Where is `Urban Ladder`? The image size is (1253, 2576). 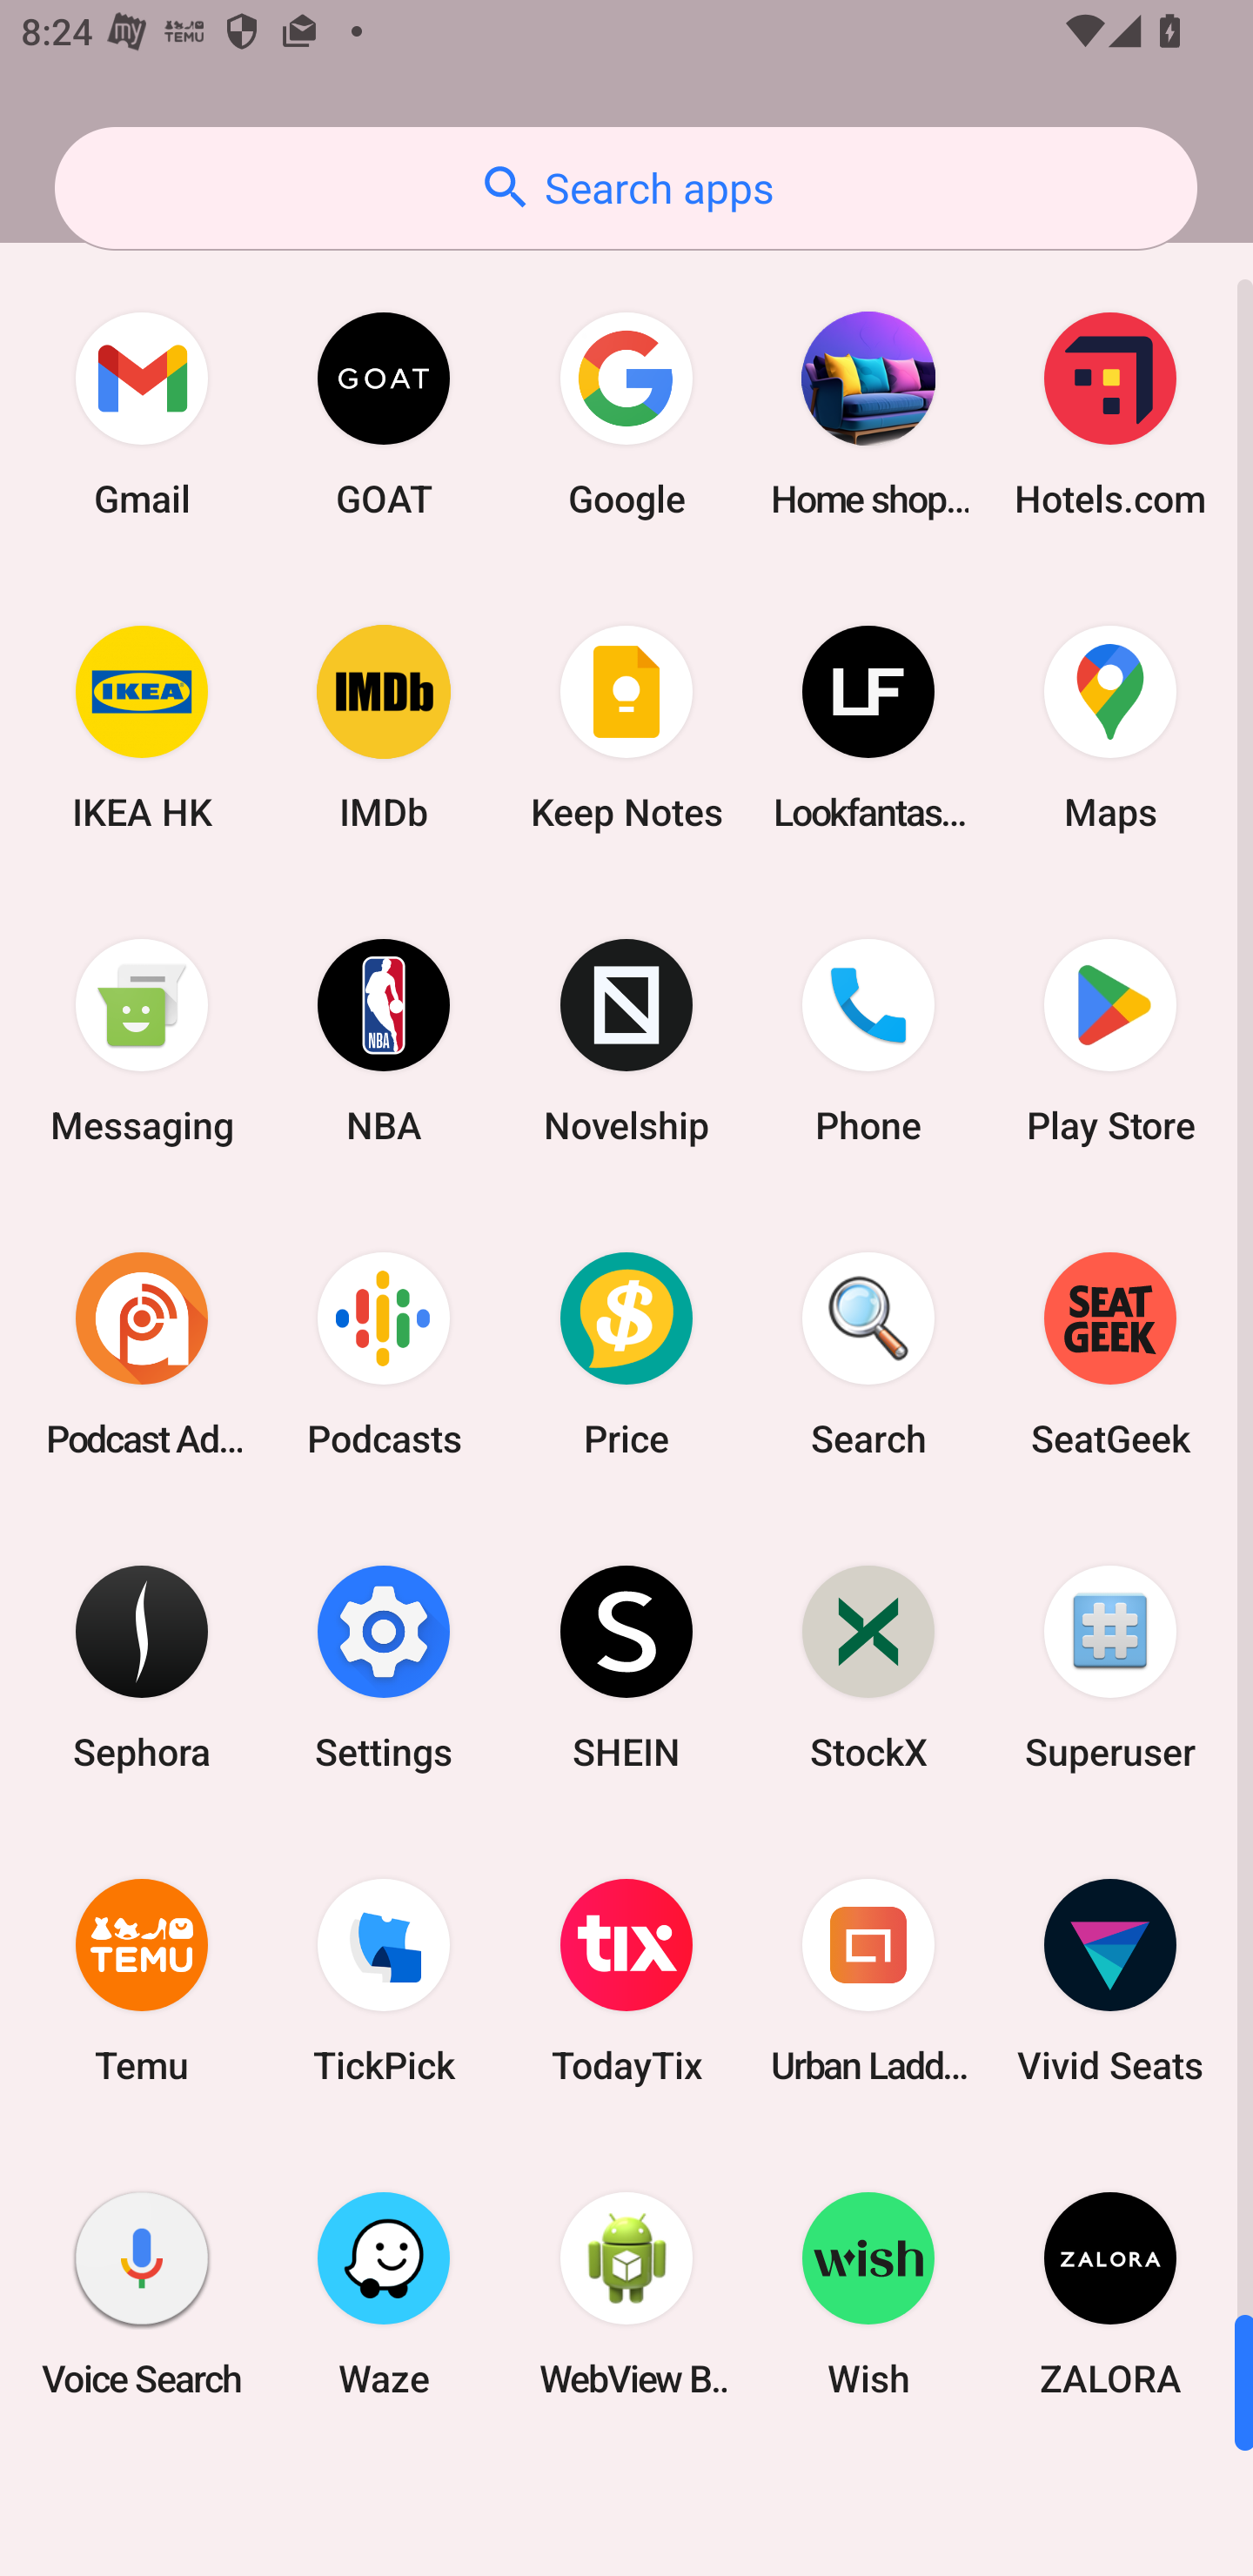
Urban Ladder is located at coordinates (868, 1981).